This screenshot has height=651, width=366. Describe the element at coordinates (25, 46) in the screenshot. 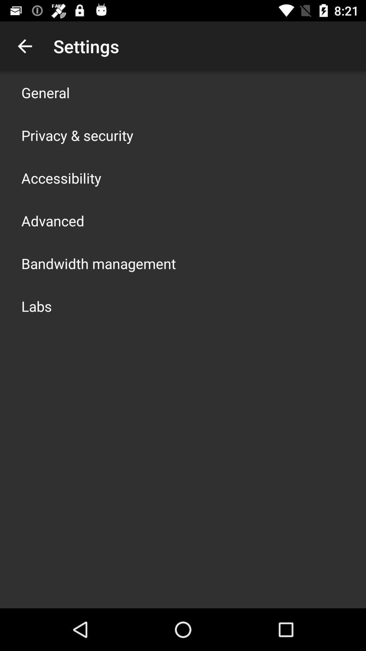

I see `tap the icon above the general` at that location.